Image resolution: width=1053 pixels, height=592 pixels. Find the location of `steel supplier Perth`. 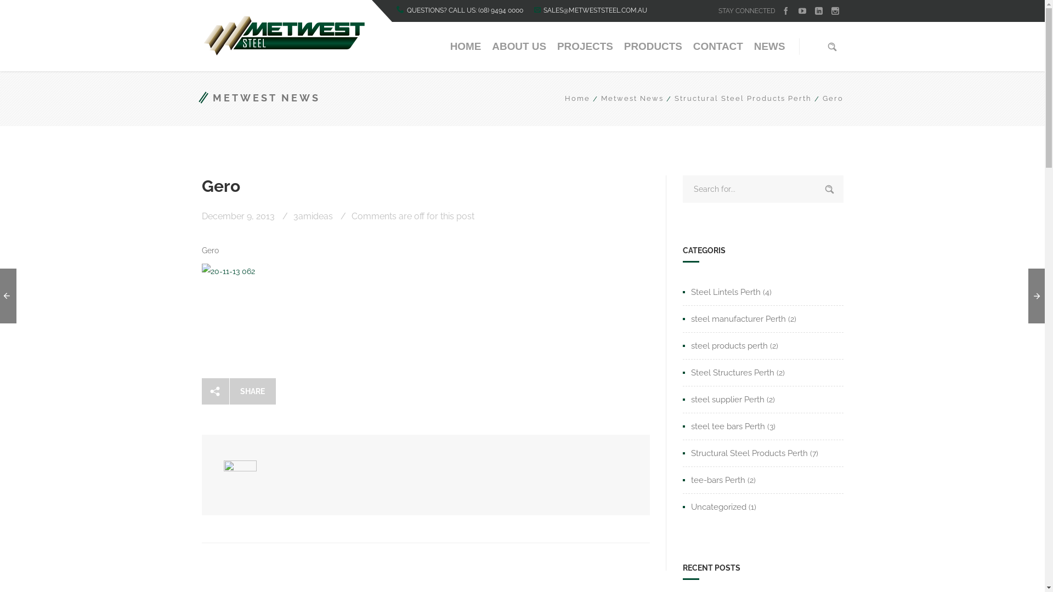

steel supplier Perth is located at coordinates (724, 400).